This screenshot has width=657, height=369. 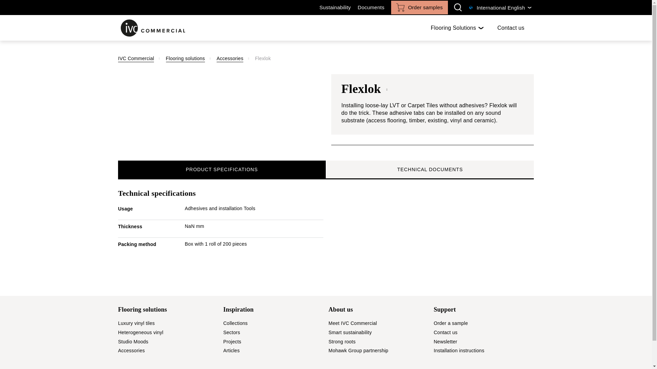 I want to click on Flooring Solutions, so click(x=326, y=169).